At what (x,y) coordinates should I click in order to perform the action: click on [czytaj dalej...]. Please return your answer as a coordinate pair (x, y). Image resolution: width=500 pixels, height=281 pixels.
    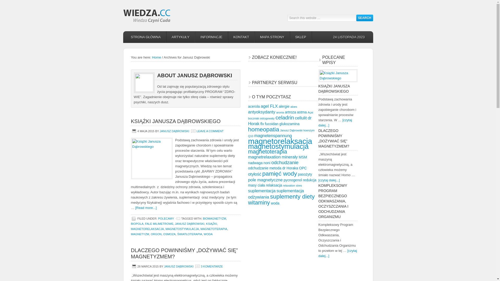
    Looking at the image, I should click on (337, 253).